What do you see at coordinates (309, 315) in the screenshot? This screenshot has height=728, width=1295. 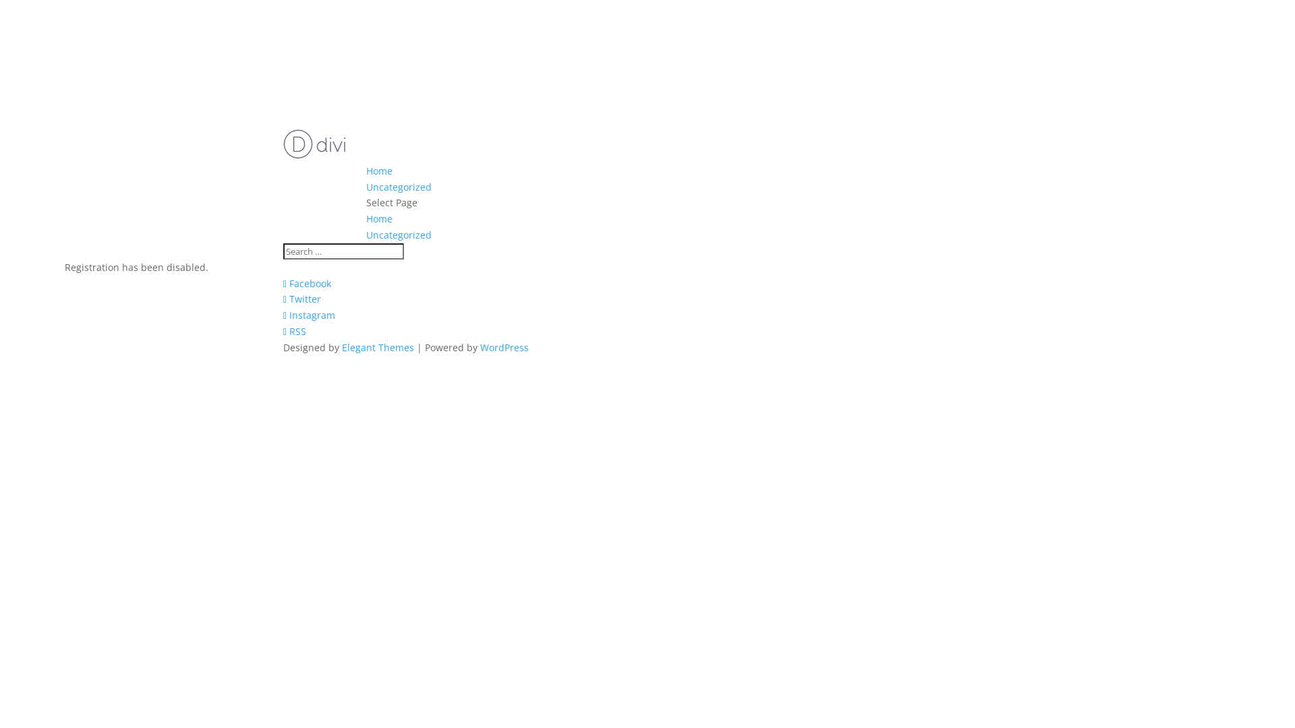 I see `Instagram` at bounding box center [309, 315].